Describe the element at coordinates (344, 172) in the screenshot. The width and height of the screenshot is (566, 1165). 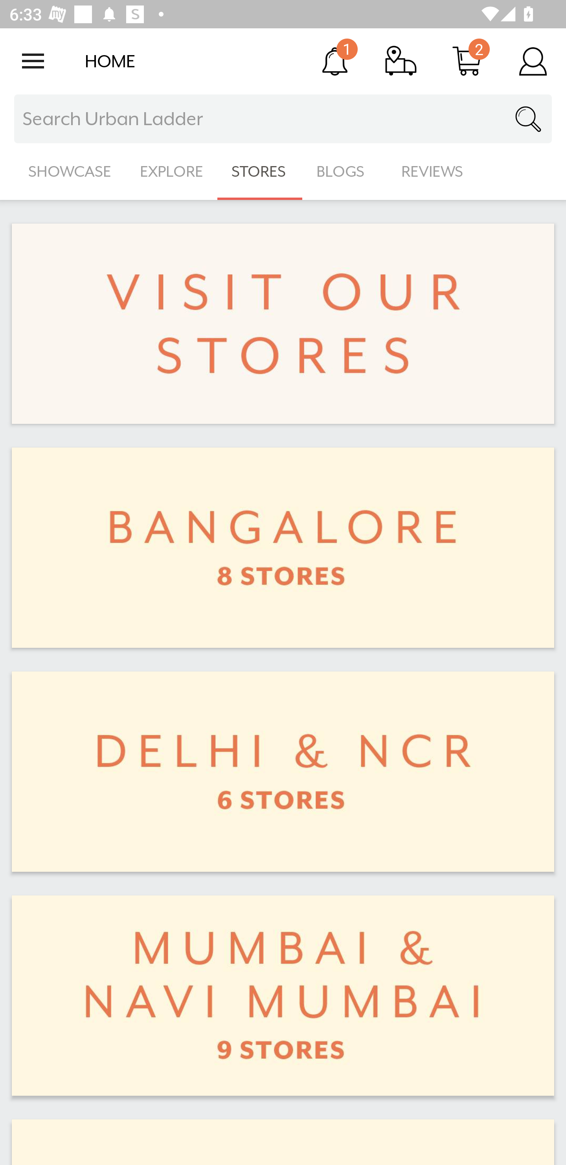
I see `BLOGS` at that location.